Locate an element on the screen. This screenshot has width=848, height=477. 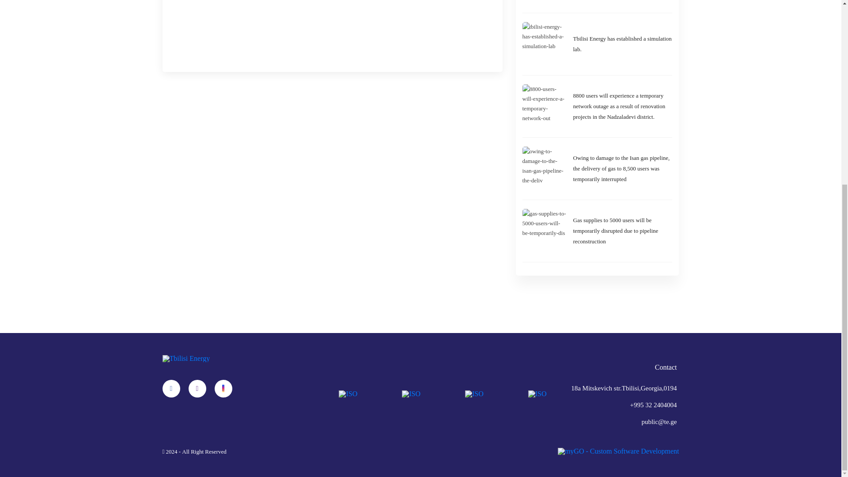
Tbilisi Energy On Twitter is located at coordinates (197, 388).